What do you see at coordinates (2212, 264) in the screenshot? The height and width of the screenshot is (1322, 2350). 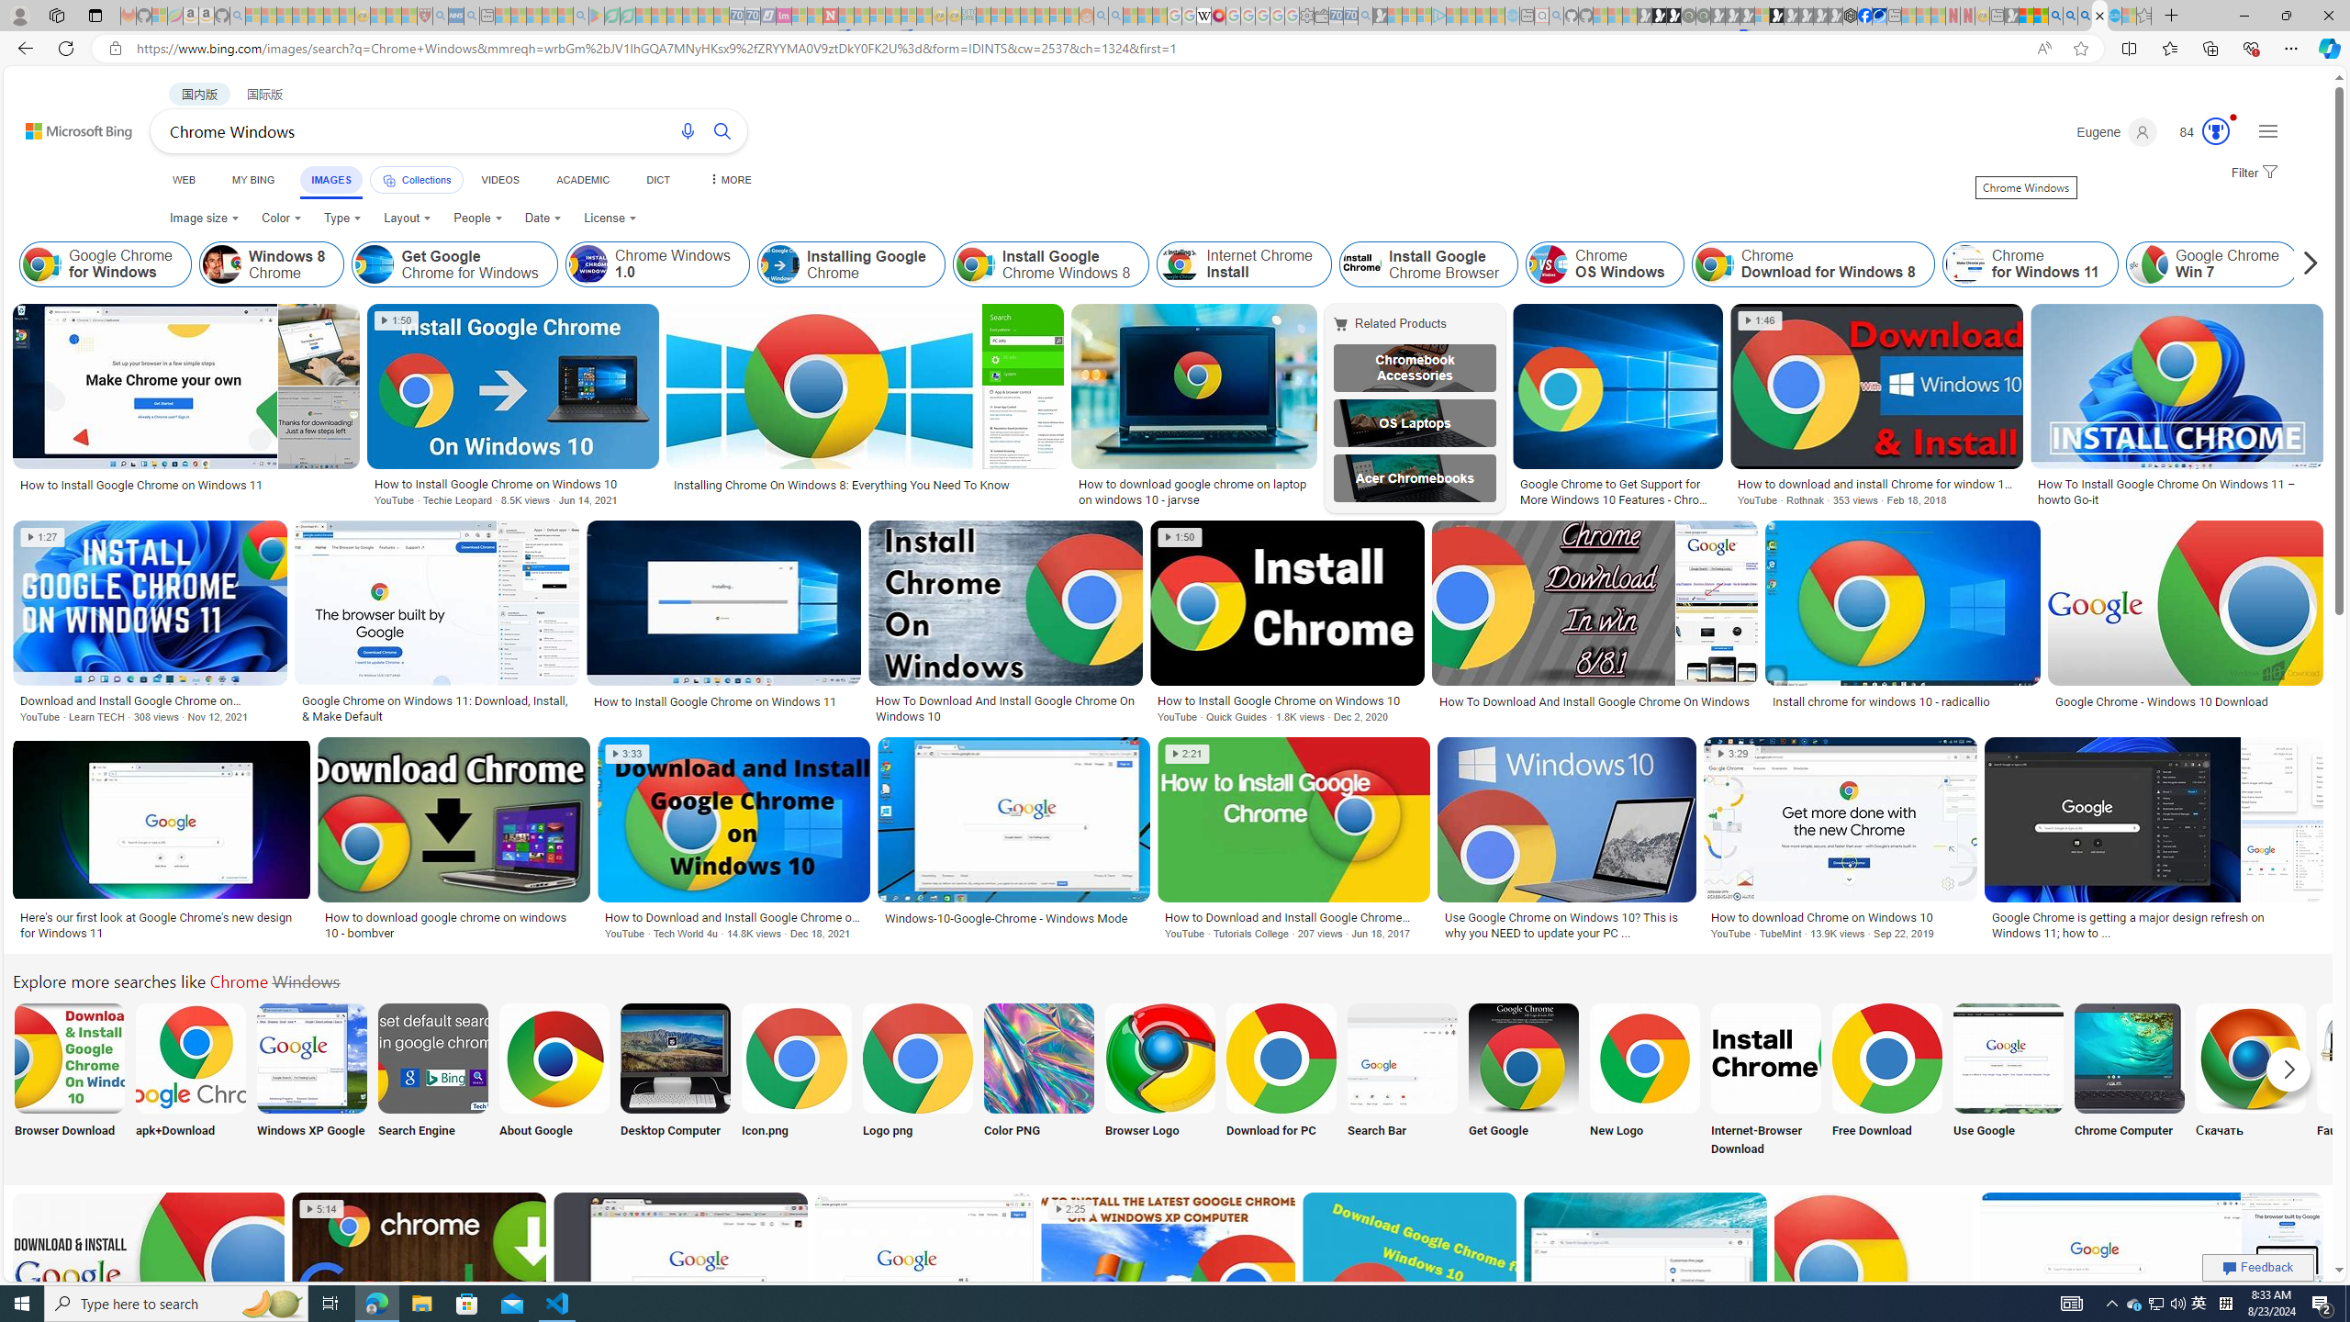 I see `Google Chrome Win 7` at bounding box center [2212, 264].